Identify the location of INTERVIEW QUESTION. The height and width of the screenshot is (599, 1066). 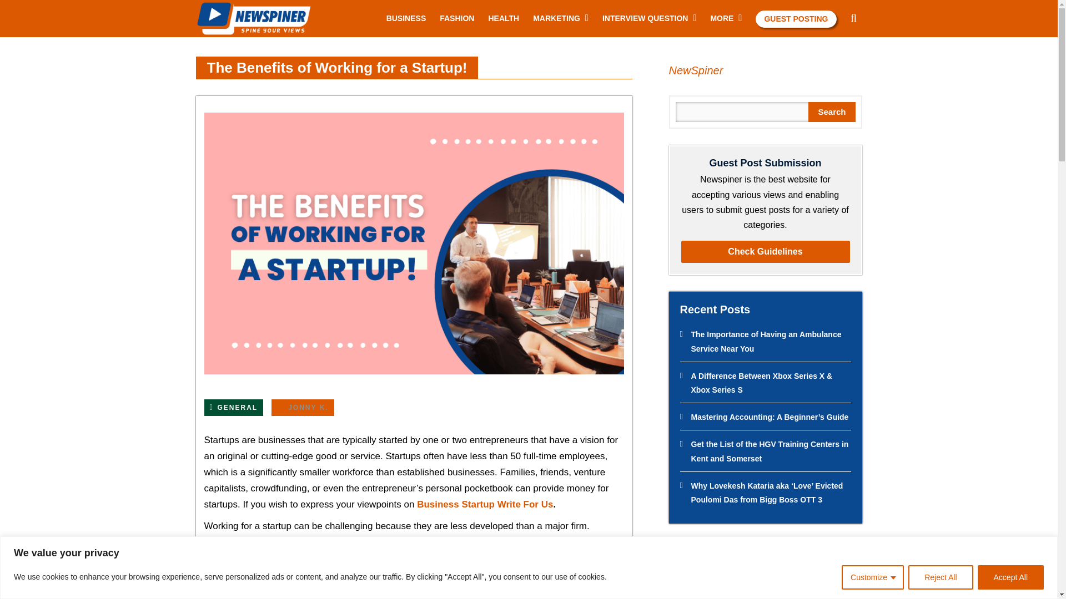
(645, 18).